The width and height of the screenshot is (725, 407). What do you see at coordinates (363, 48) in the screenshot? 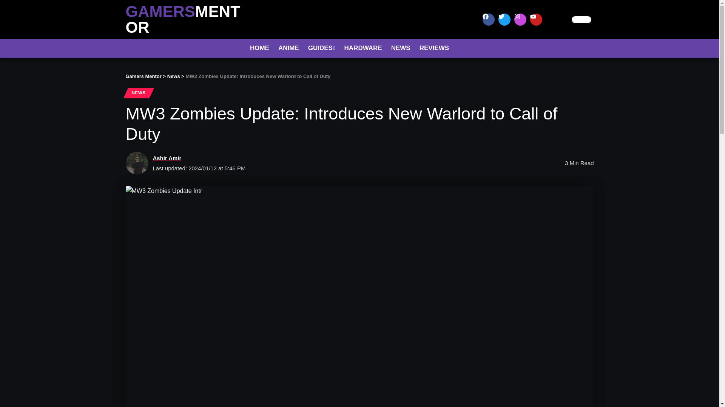
I see `HARDWARE` at bounding box center [363, 48].